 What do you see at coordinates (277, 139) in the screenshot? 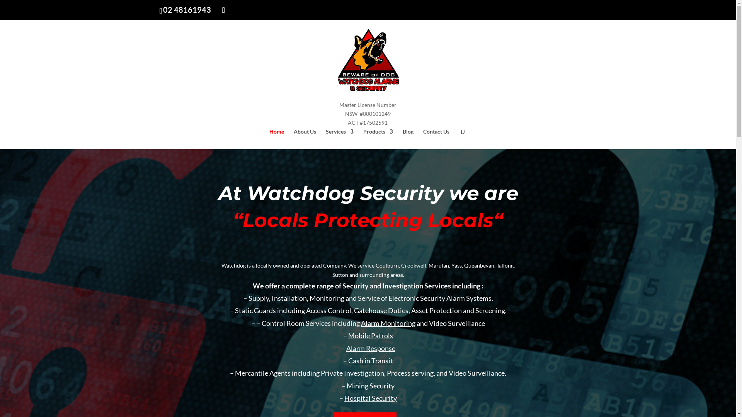
I see `Home` at bounding box center [277, 139].